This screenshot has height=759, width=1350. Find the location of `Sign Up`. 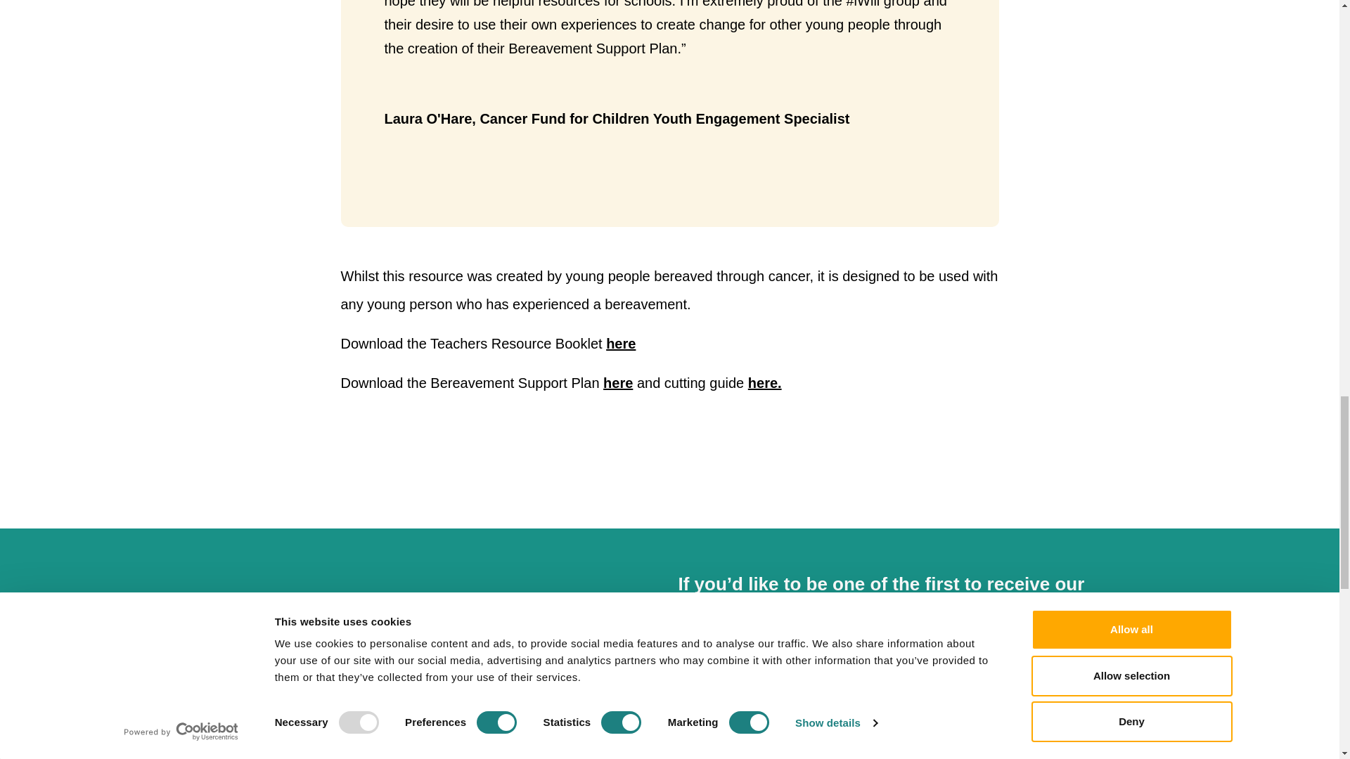

Sign Up is located at coordinates (1088, 701).